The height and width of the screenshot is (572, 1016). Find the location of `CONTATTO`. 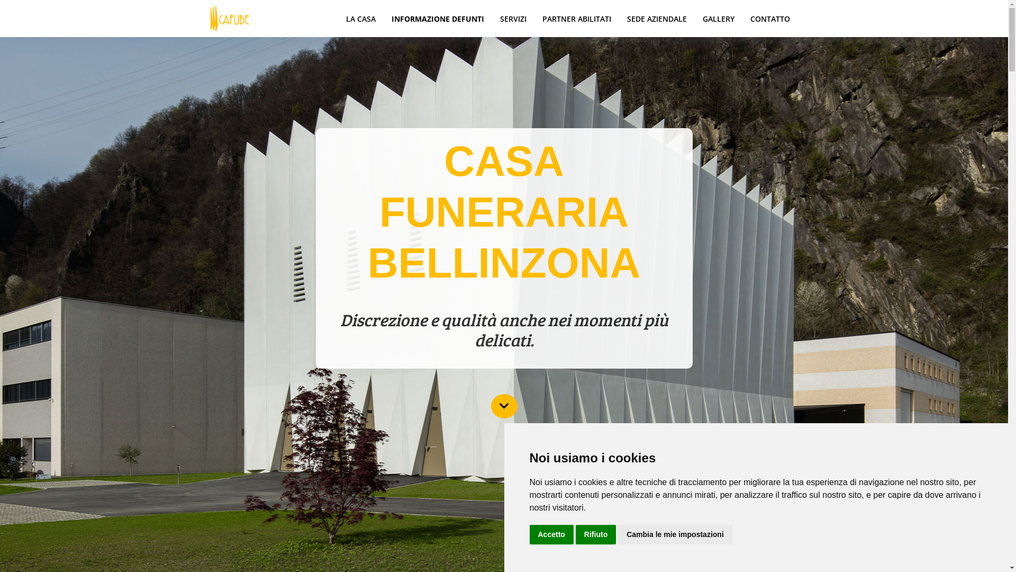

CONTATTO is located at coordinates (769, 19).